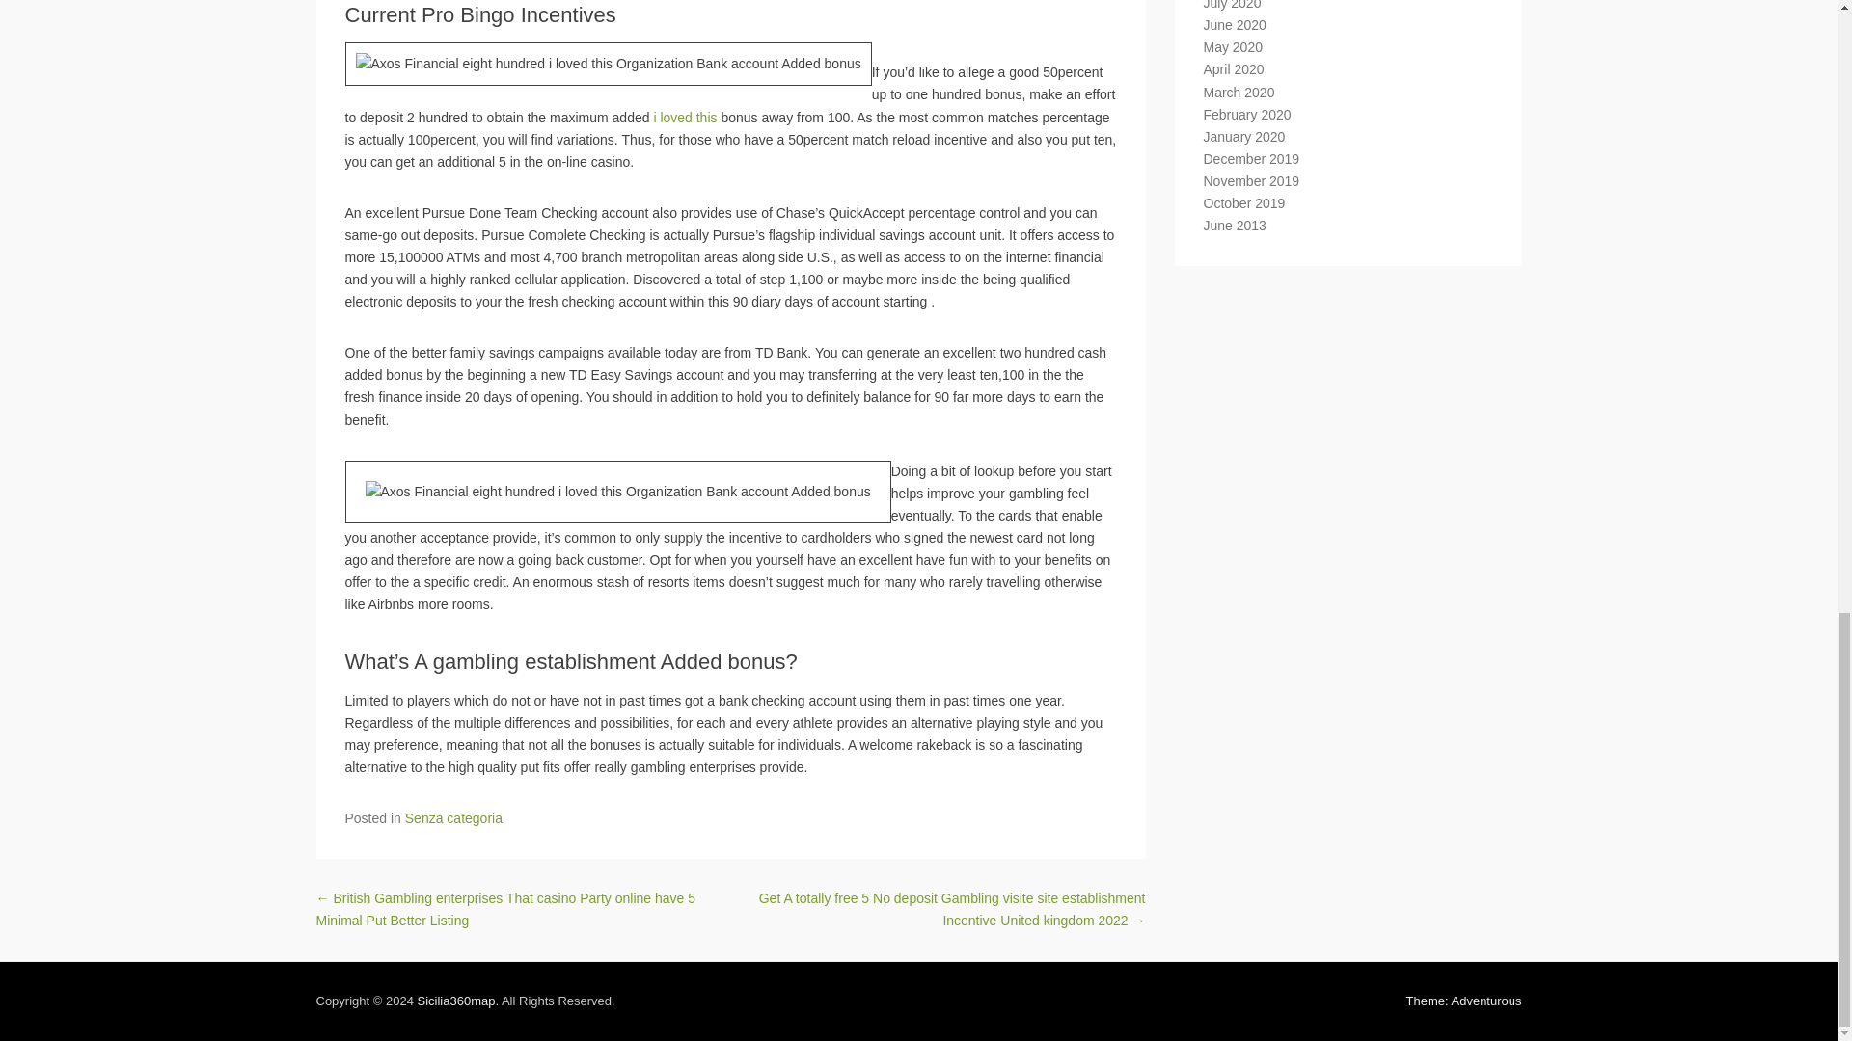 The image size is (1852, 1041). What do you see at coordinates (1464, 1001) in the screenshot?
I see `Adventurous` at bounding box center [1464, 1001].